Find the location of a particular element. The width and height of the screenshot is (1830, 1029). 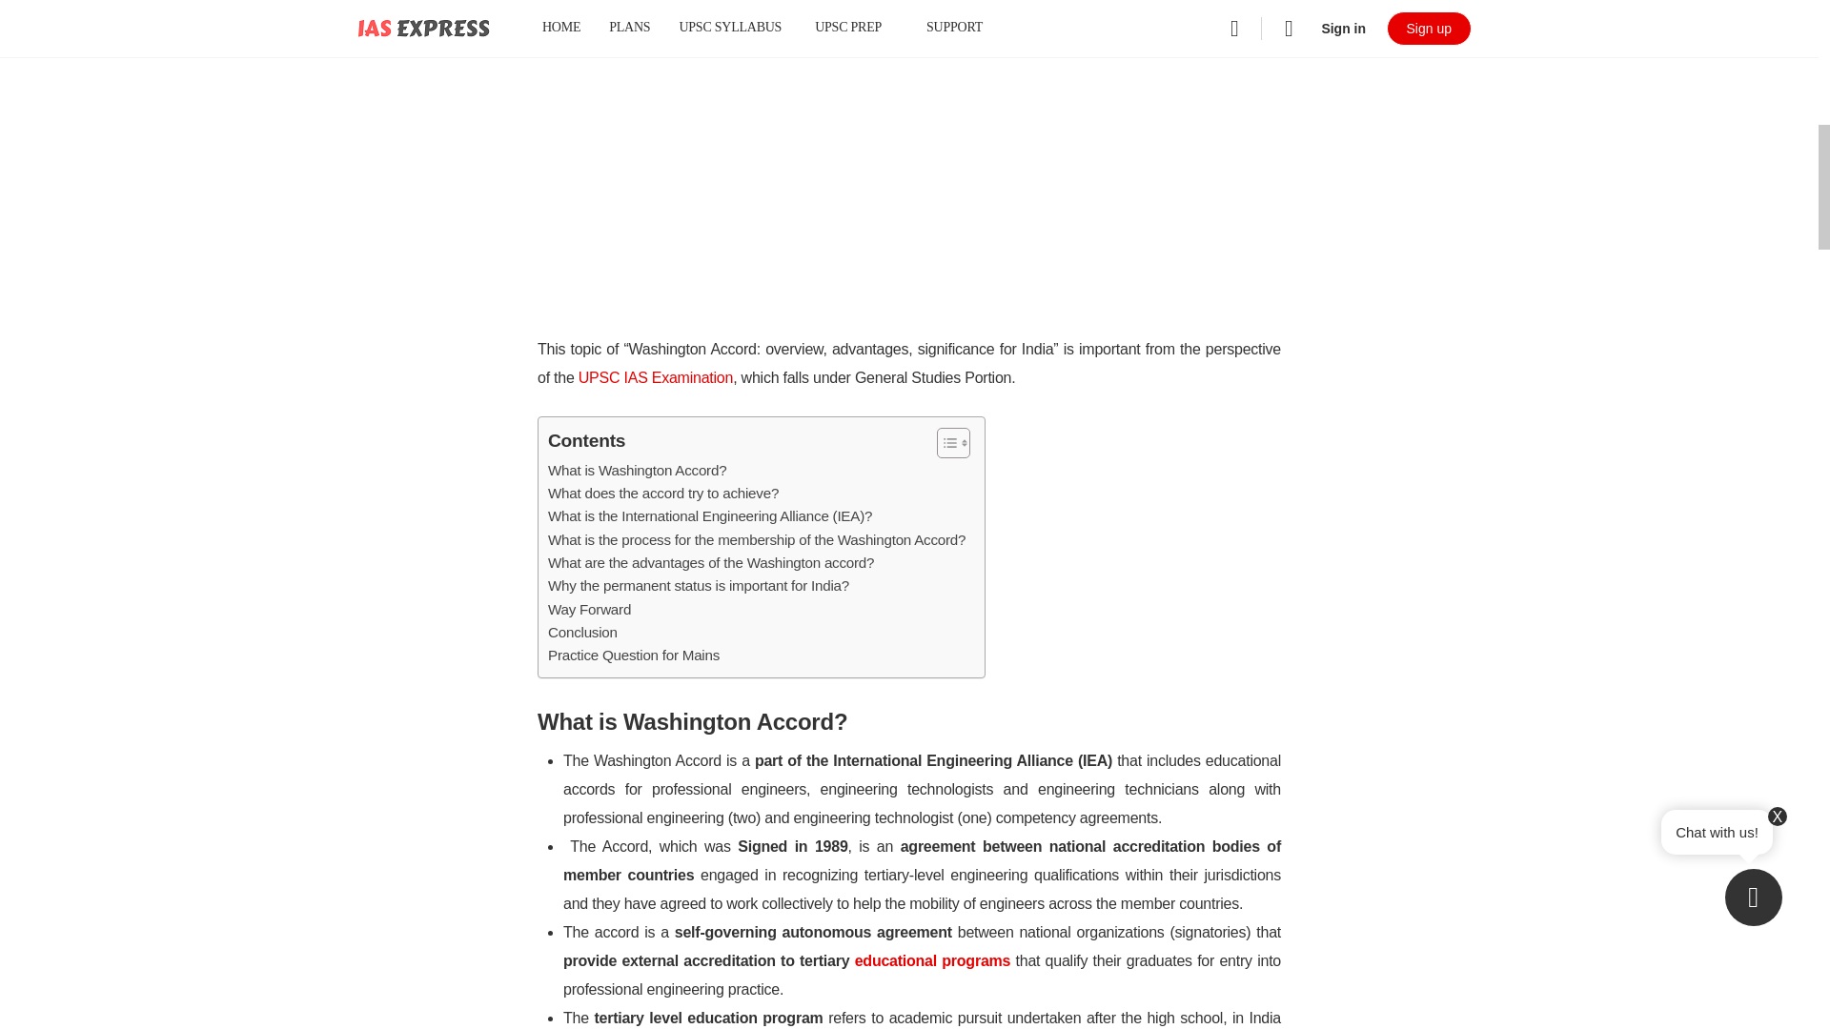

What does the accord try to achieve? is located at coordinates (663, 494).